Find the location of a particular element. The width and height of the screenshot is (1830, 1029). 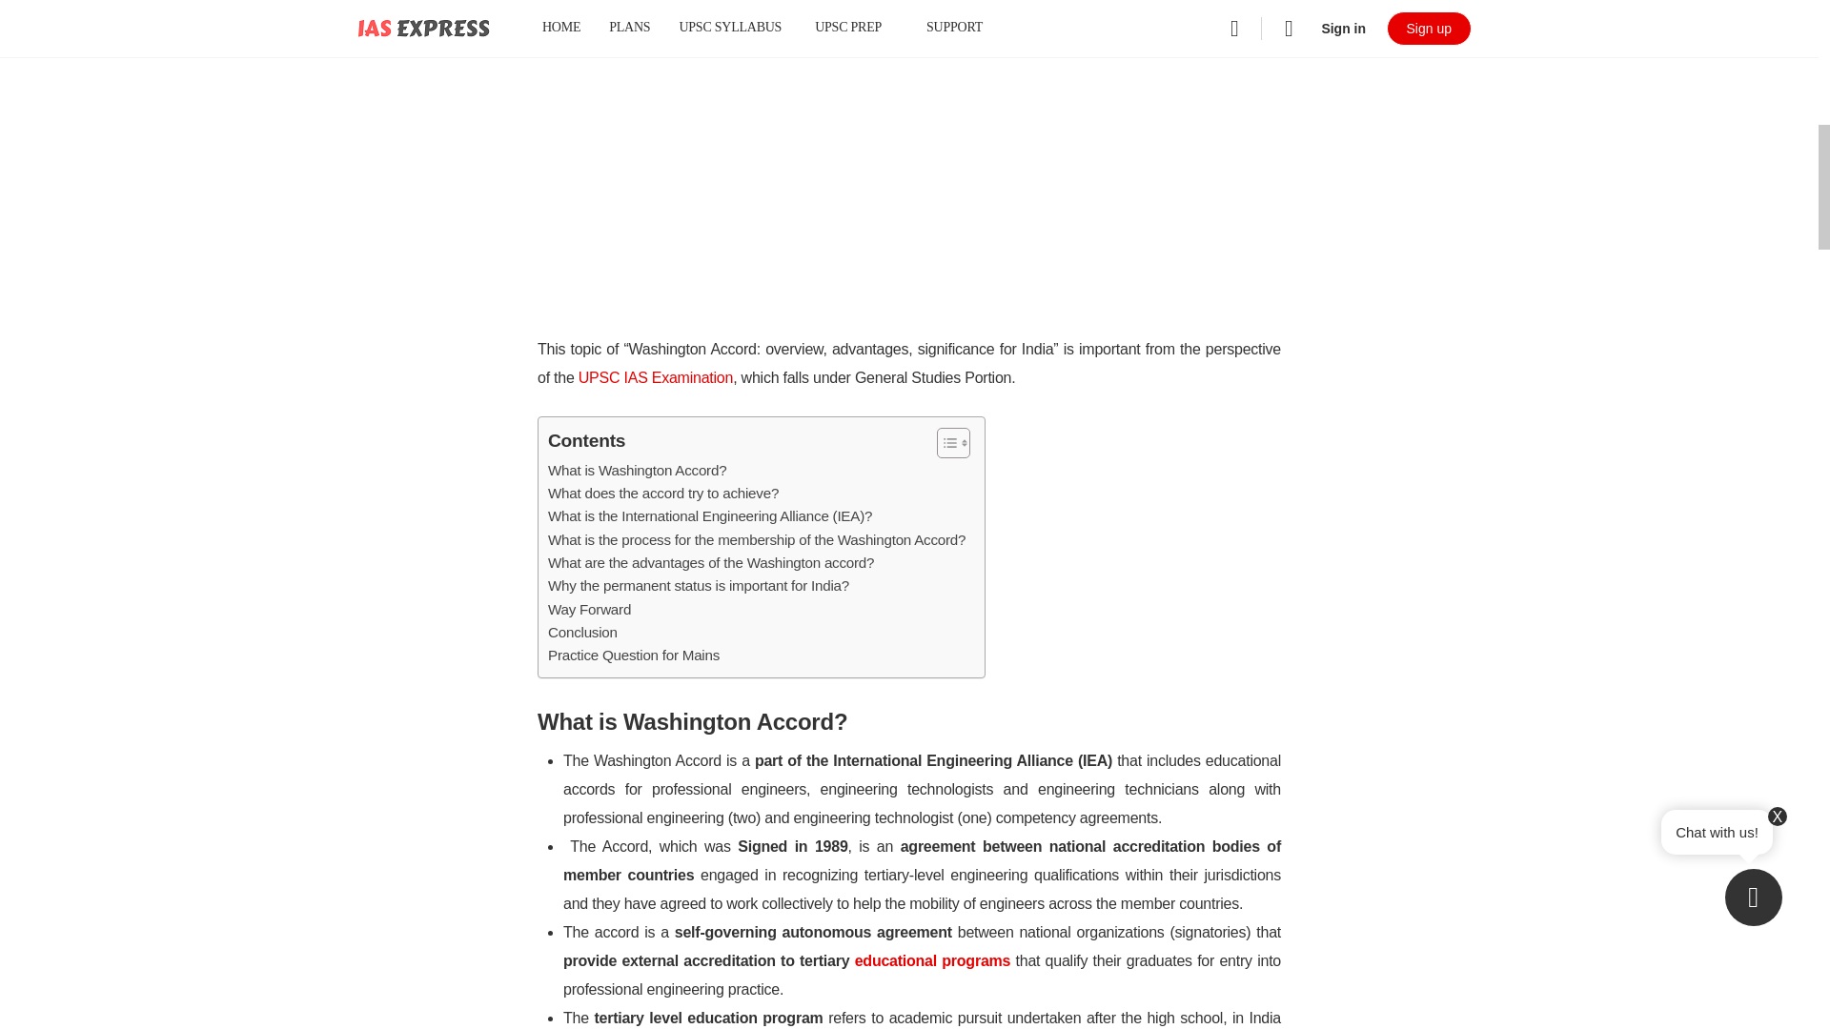

What does the accord try to achieve? is located at coordinates (663, 494).